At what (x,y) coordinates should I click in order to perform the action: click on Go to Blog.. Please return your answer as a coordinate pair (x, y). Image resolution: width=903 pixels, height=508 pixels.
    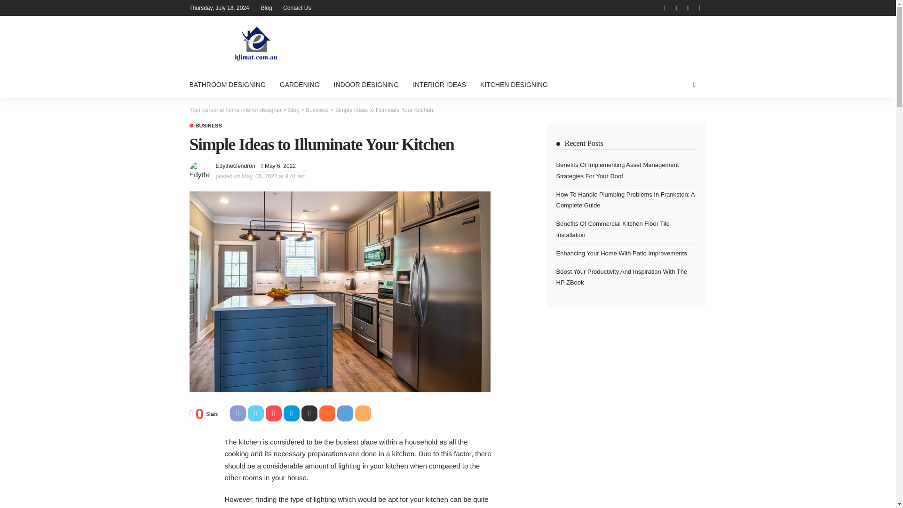
    Looking at the image, I should click on (293, 110).